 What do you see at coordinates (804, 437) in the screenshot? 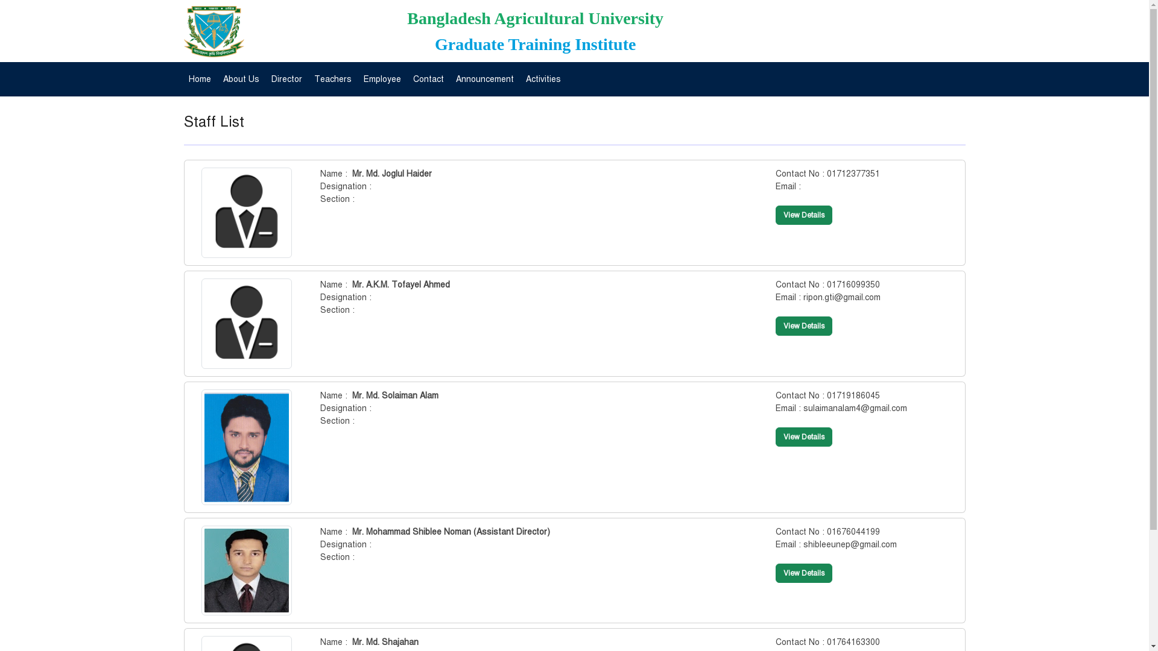
I see `View Details` at bounding box center [804, 437].